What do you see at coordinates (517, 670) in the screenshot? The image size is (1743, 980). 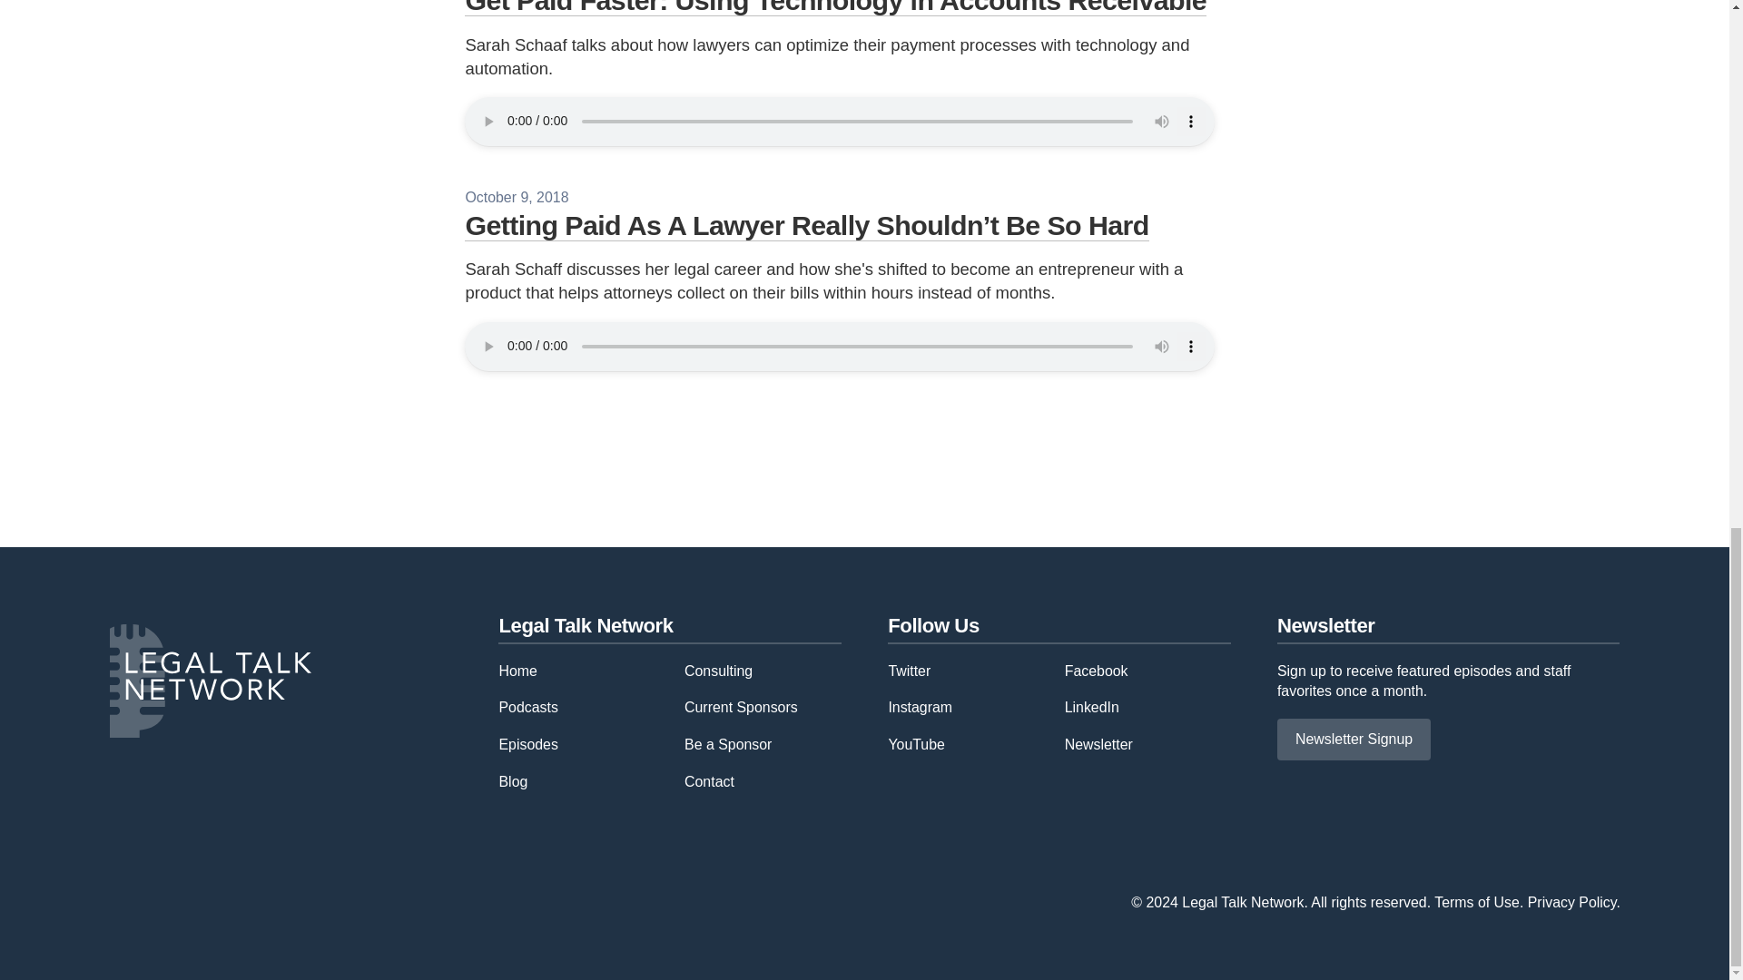 I see `Home` at bounding box center [517, 670].